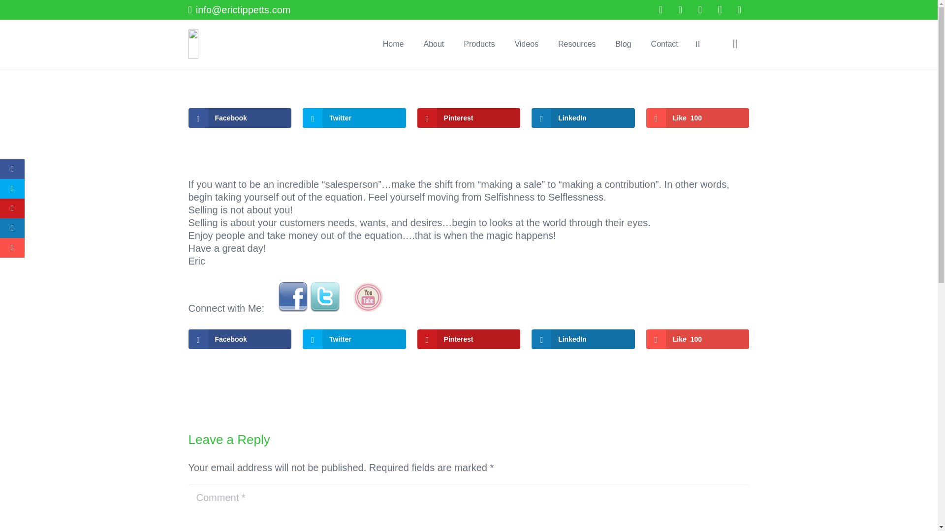 This screenshot has width=945, height=531. What do you see at coordinates (583, 339) in the screenshot?
I see `LinkedIn` at bounding box center [583, 339].